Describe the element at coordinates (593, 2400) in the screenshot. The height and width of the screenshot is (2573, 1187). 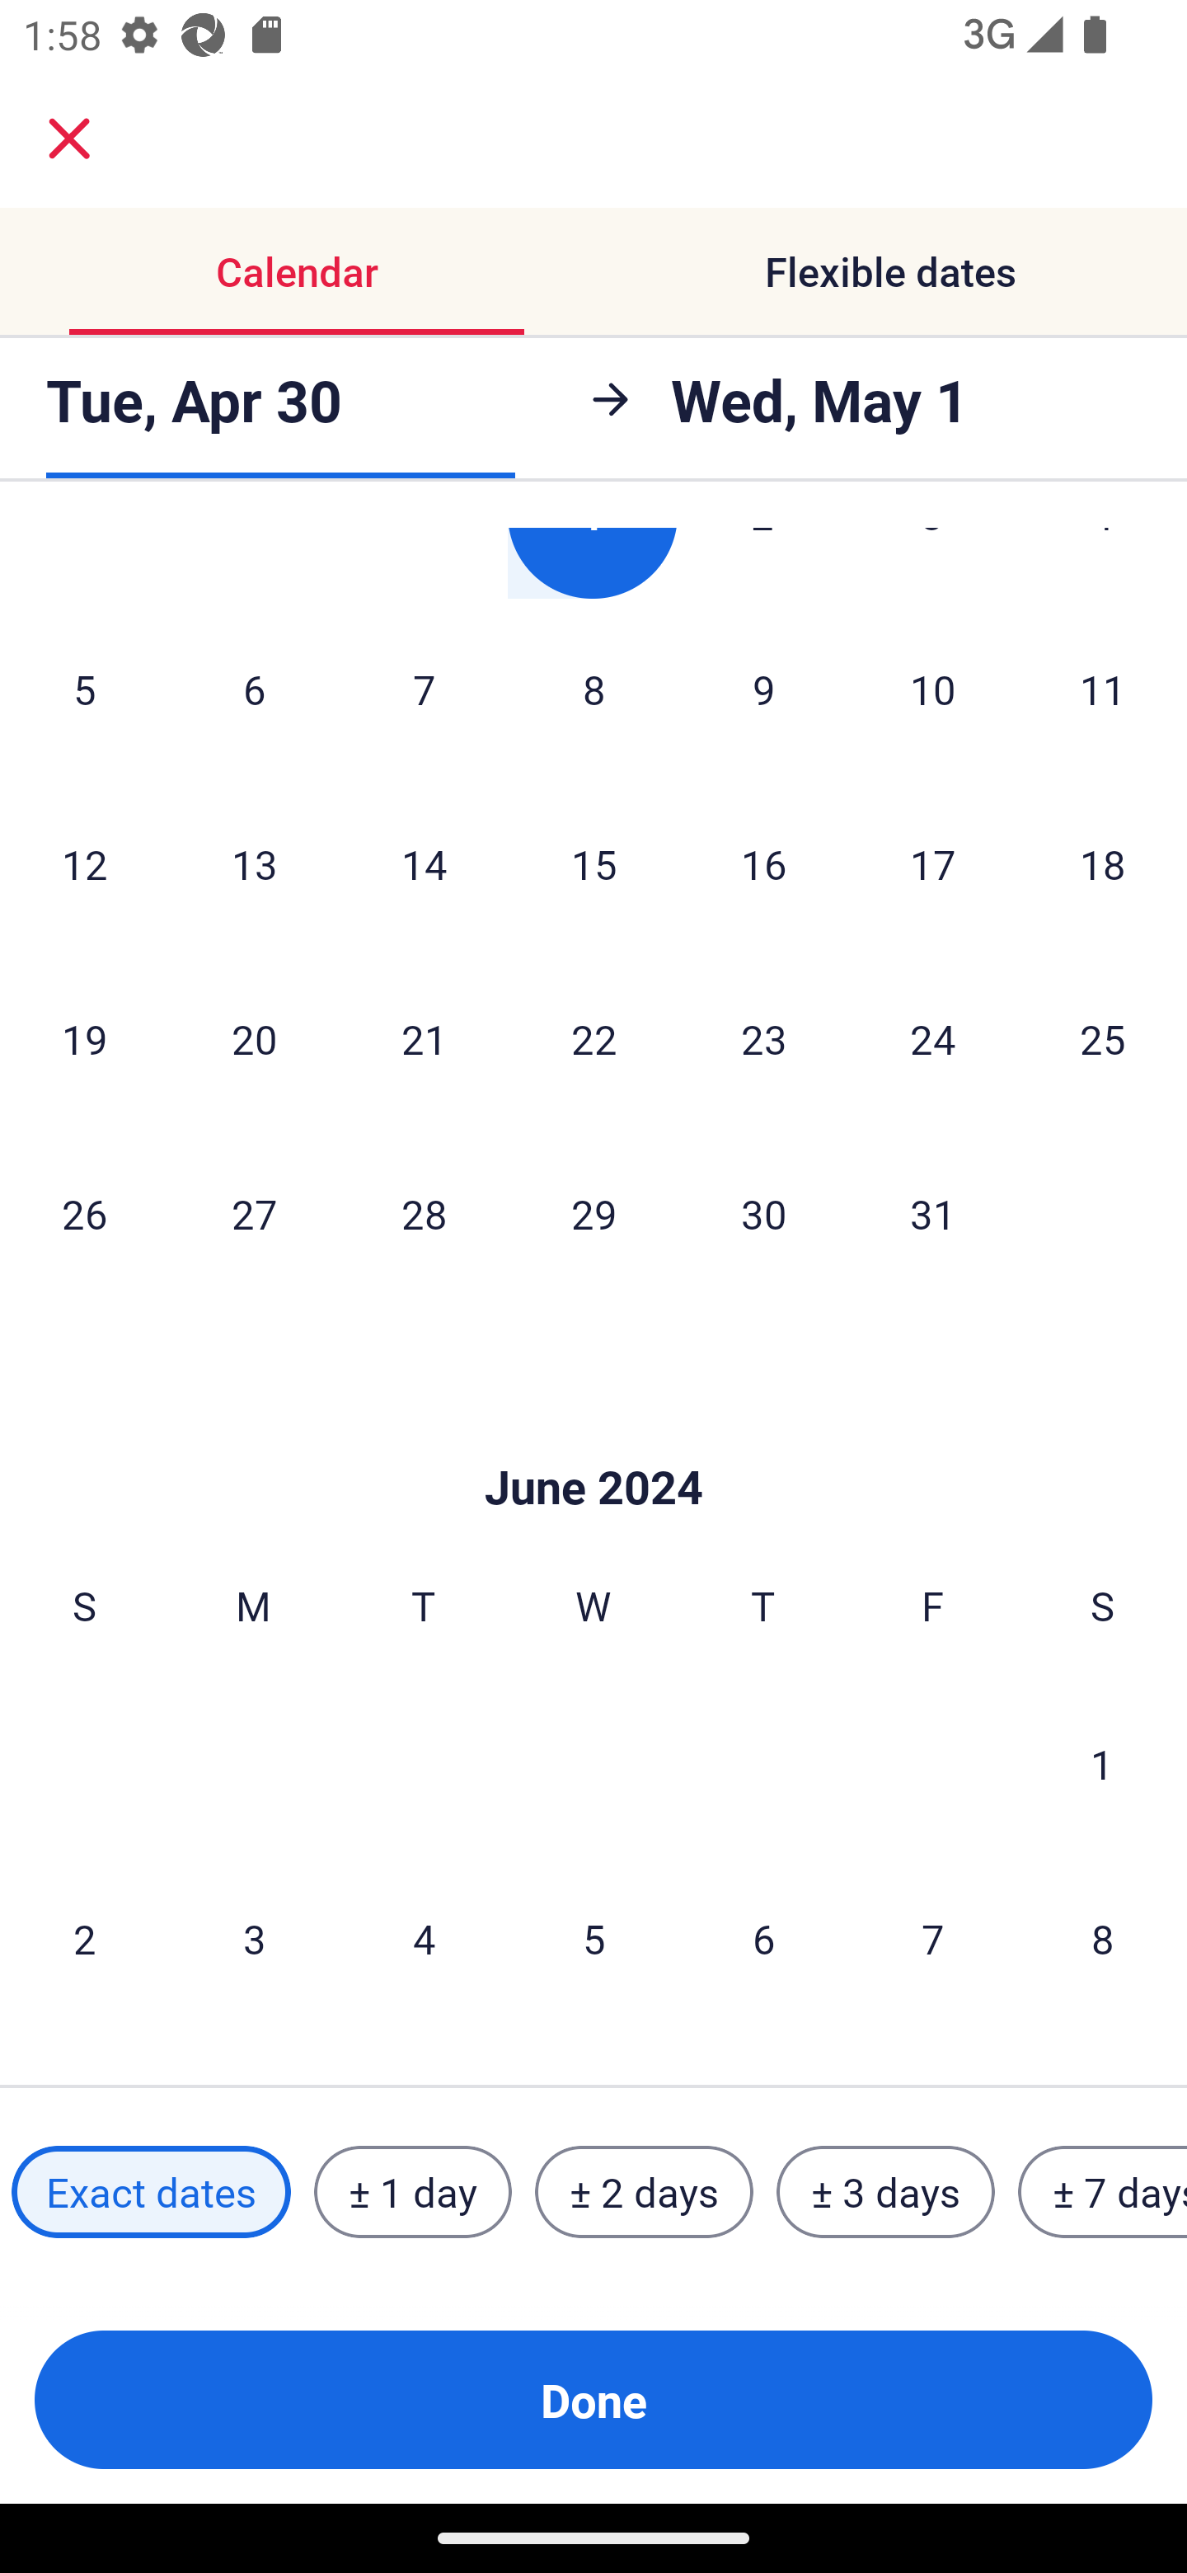
I see `Done` at that location.